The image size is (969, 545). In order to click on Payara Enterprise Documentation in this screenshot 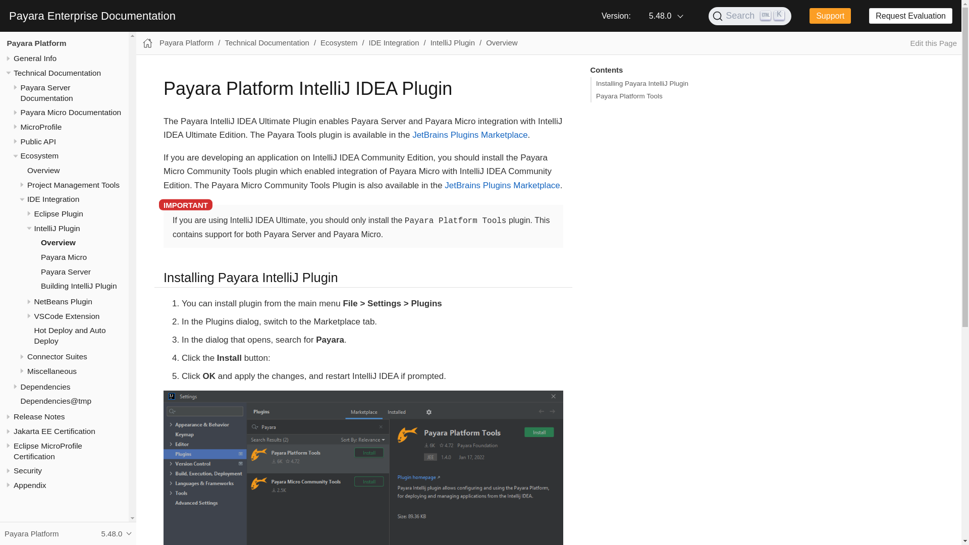, I will do `click(92, 16)`.